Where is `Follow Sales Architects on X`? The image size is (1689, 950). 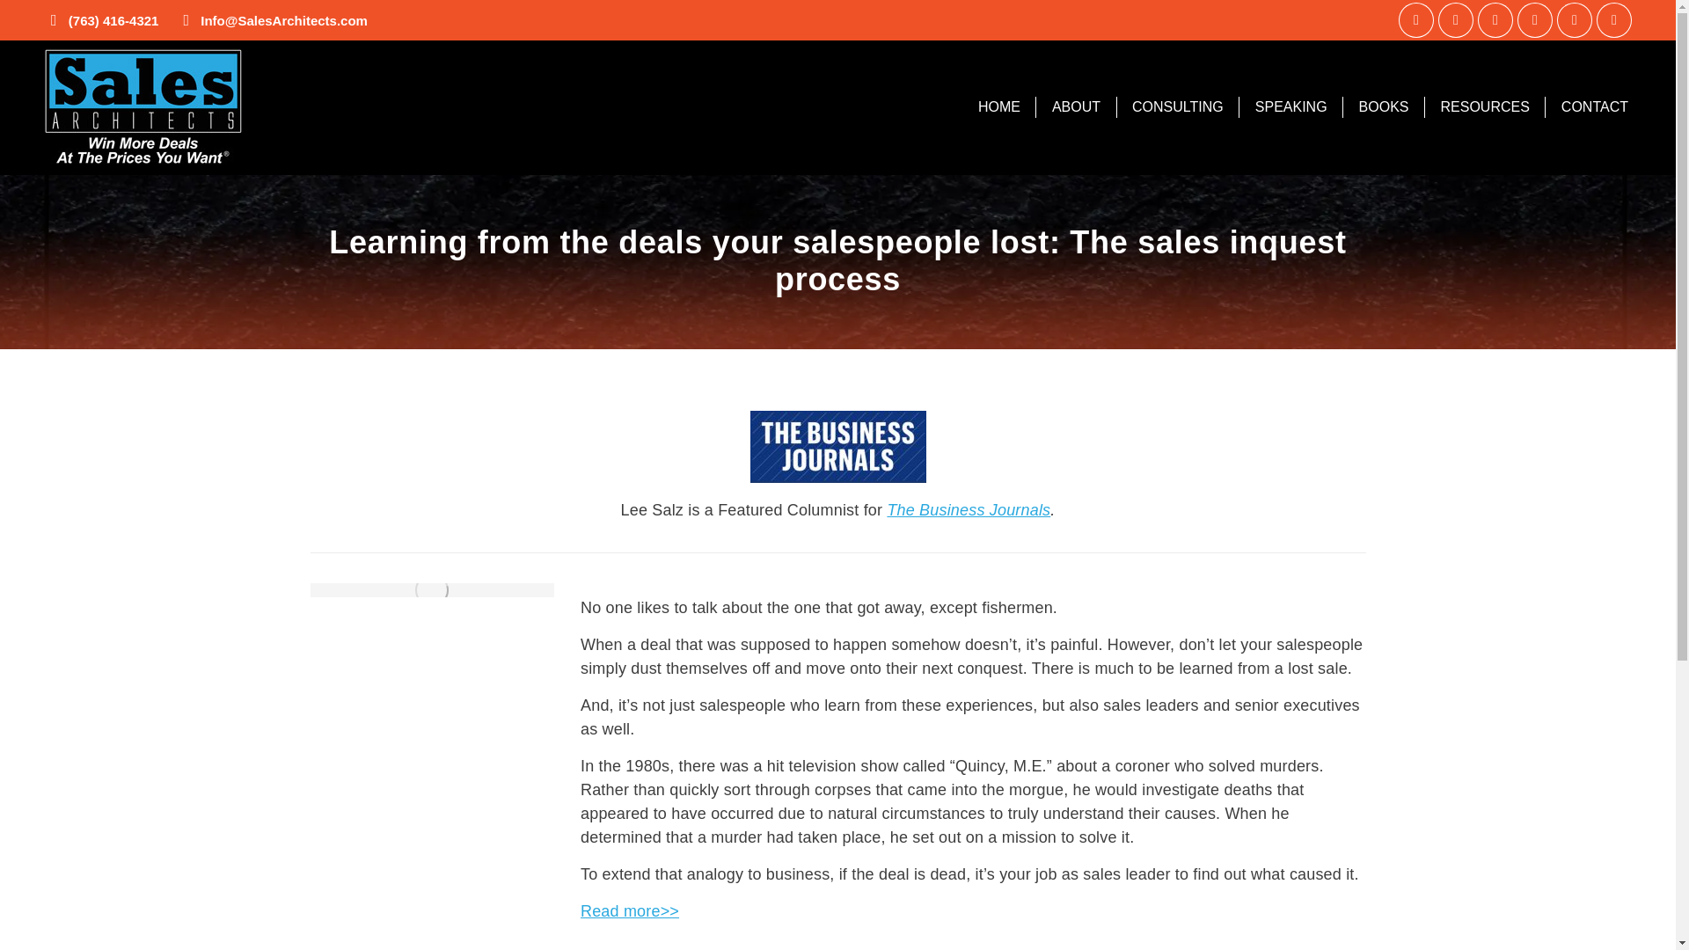
Follow Sales Architects on X is located at coordinates (1495, 20).